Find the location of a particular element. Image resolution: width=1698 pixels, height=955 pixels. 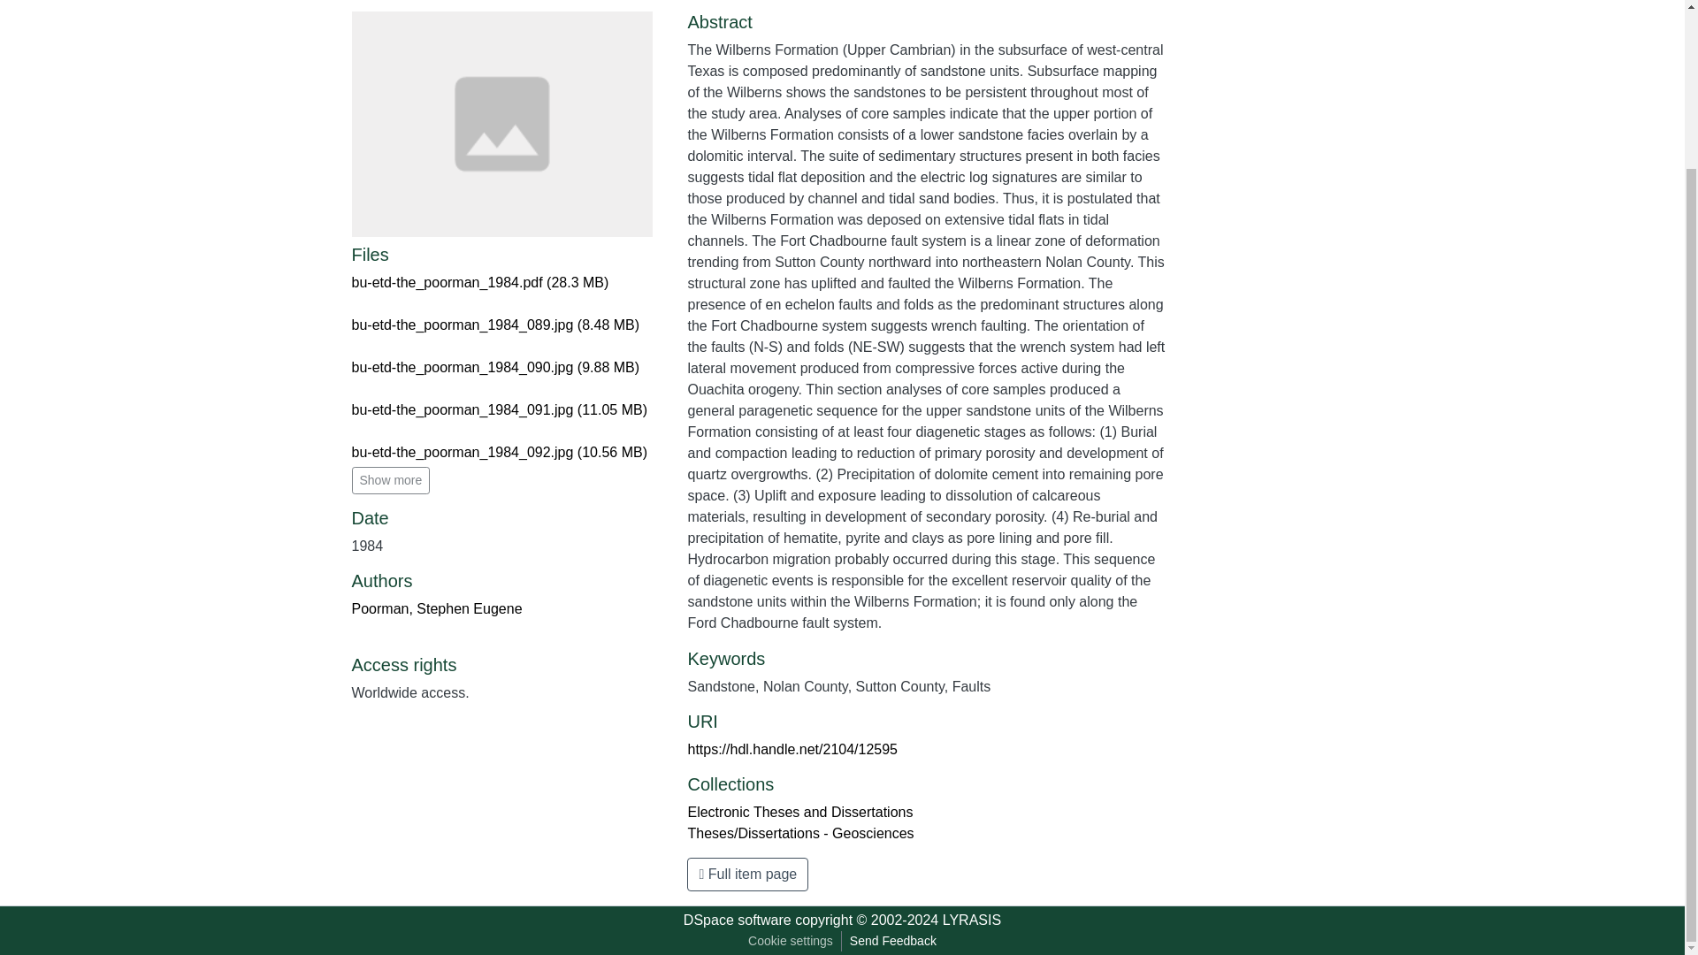

Show more is located at coordinates (391, 481).